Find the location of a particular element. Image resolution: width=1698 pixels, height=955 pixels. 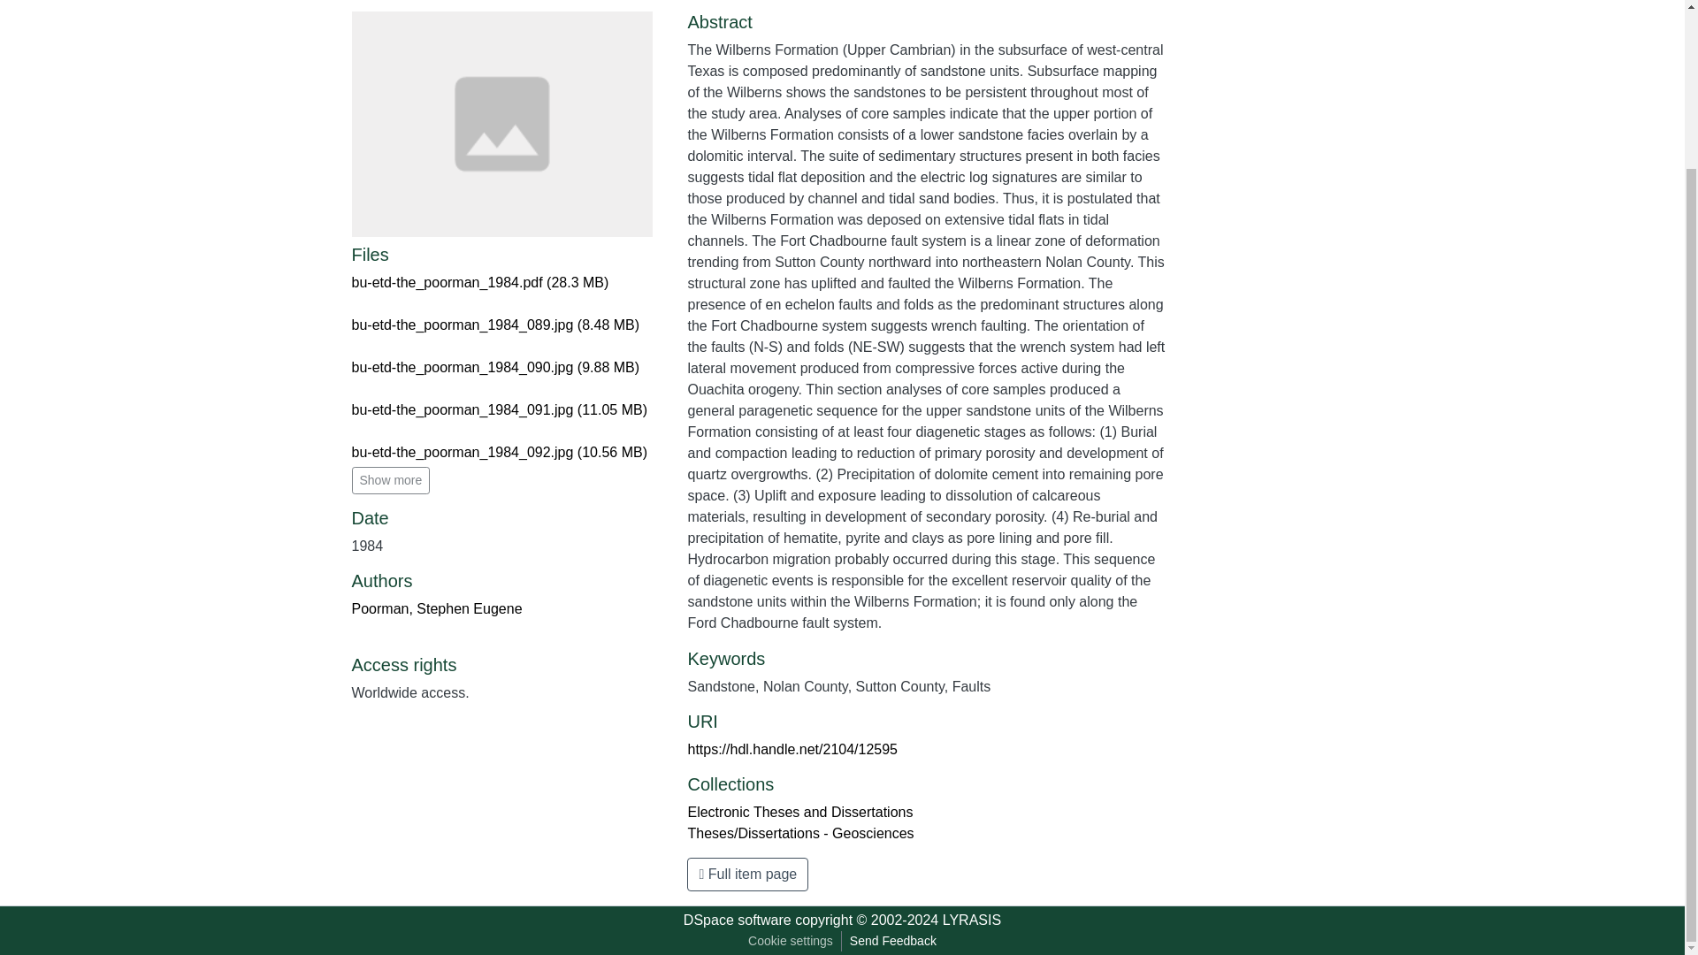

Show more is located at coordinates (391, 481).